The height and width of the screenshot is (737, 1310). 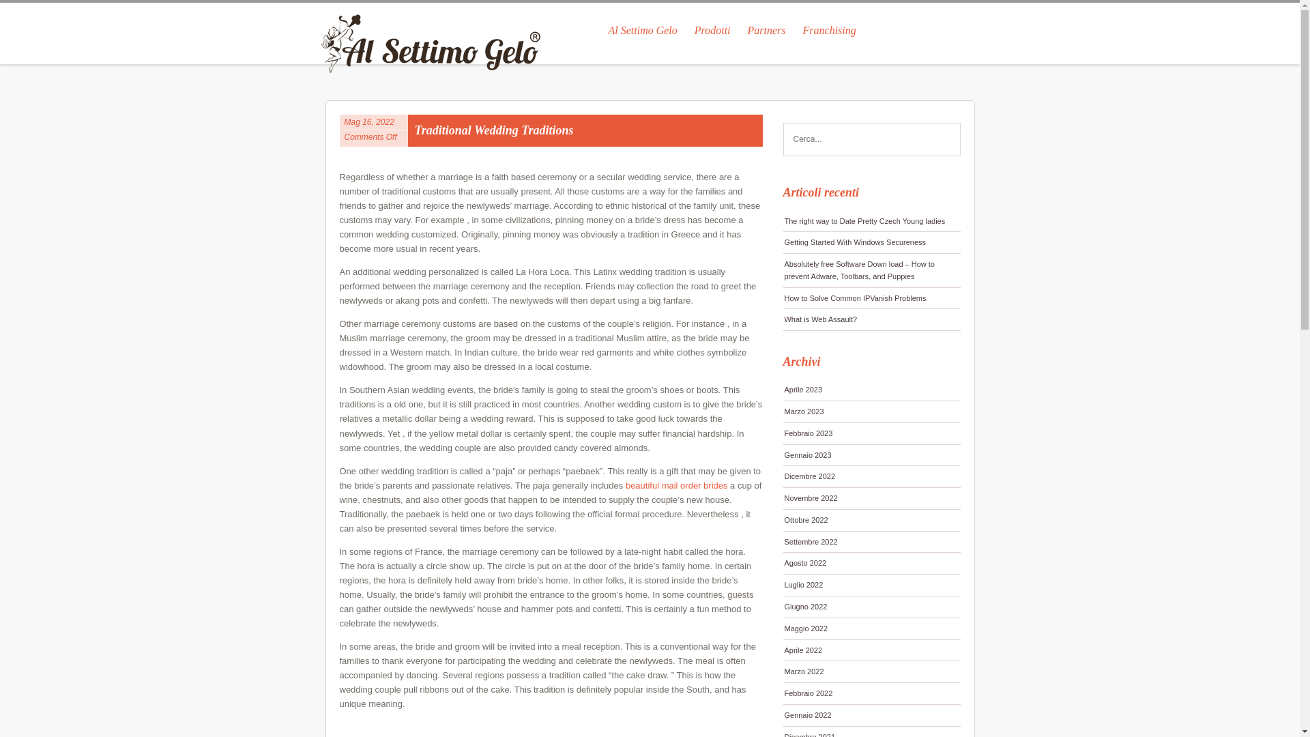 What do you see at coordinates (872, 629) in the screenshot?
I see `Maggio 2022` at bounding box center [872, 629].